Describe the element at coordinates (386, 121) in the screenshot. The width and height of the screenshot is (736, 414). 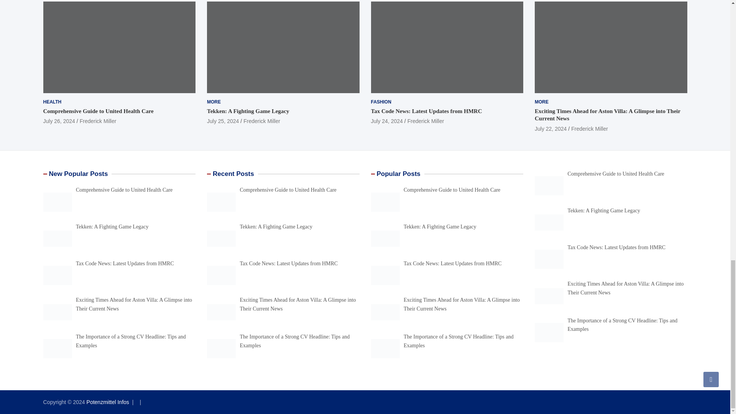
I see `Tax Code News: Latest Updates from HMRC` at that location.